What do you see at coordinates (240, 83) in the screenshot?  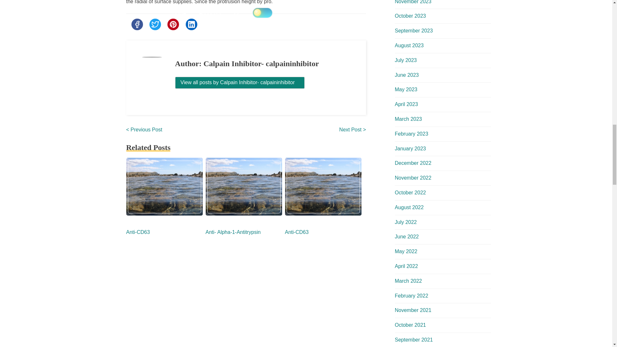 I see `View all posts by Calpain Inhibitor- calpaininhibitor` at bounding box center [240, 83].